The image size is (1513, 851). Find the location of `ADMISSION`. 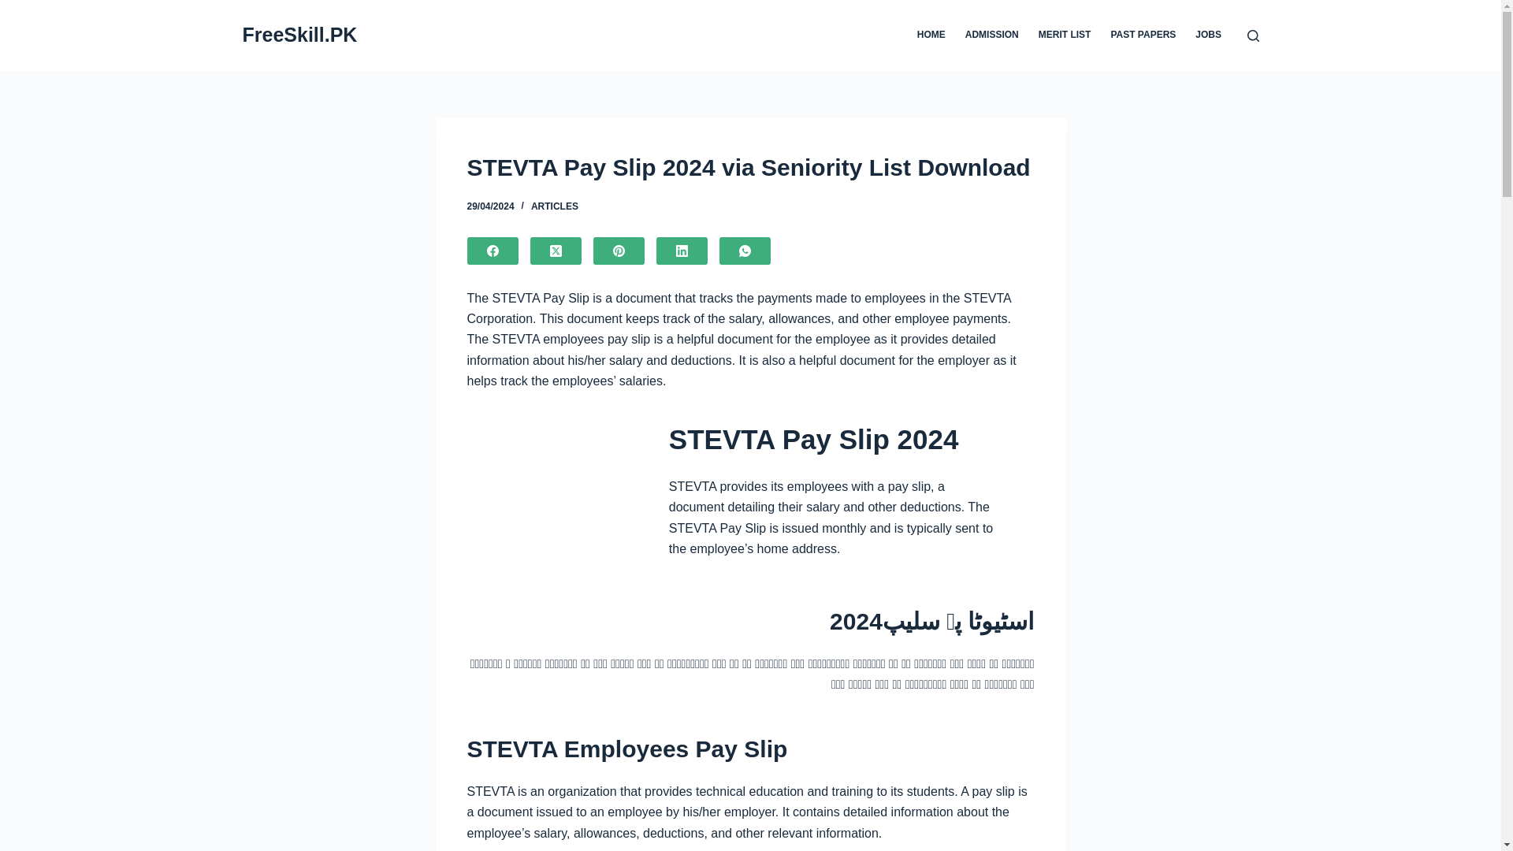

ADMISSION is located at coordinates (991, 35).